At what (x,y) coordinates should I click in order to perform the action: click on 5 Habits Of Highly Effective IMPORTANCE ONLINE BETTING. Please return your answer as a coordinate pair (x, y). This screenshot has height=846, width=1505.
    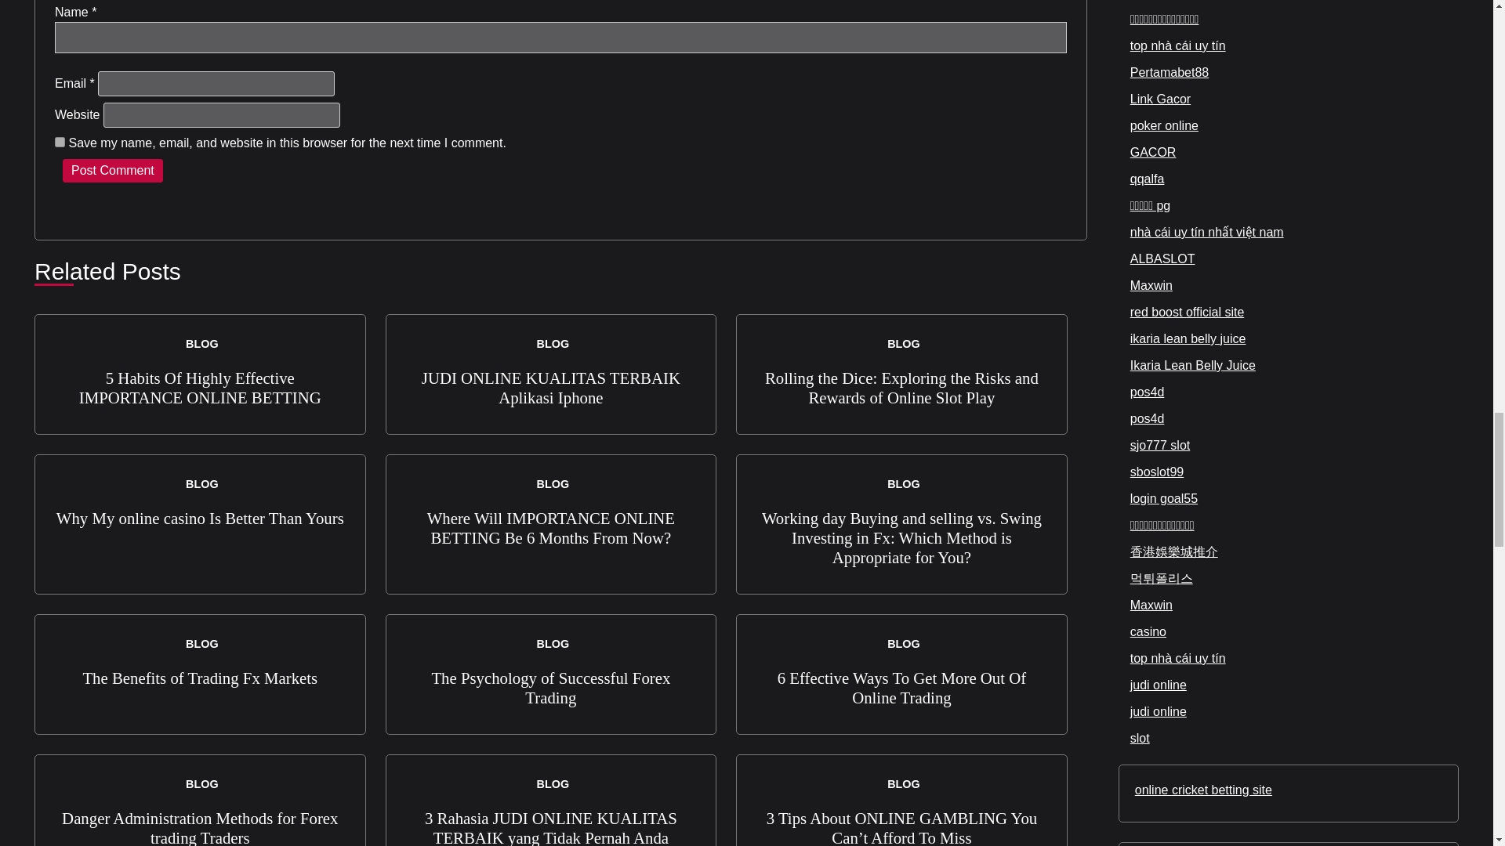
    Looking at the image, I should click on (201, 387).